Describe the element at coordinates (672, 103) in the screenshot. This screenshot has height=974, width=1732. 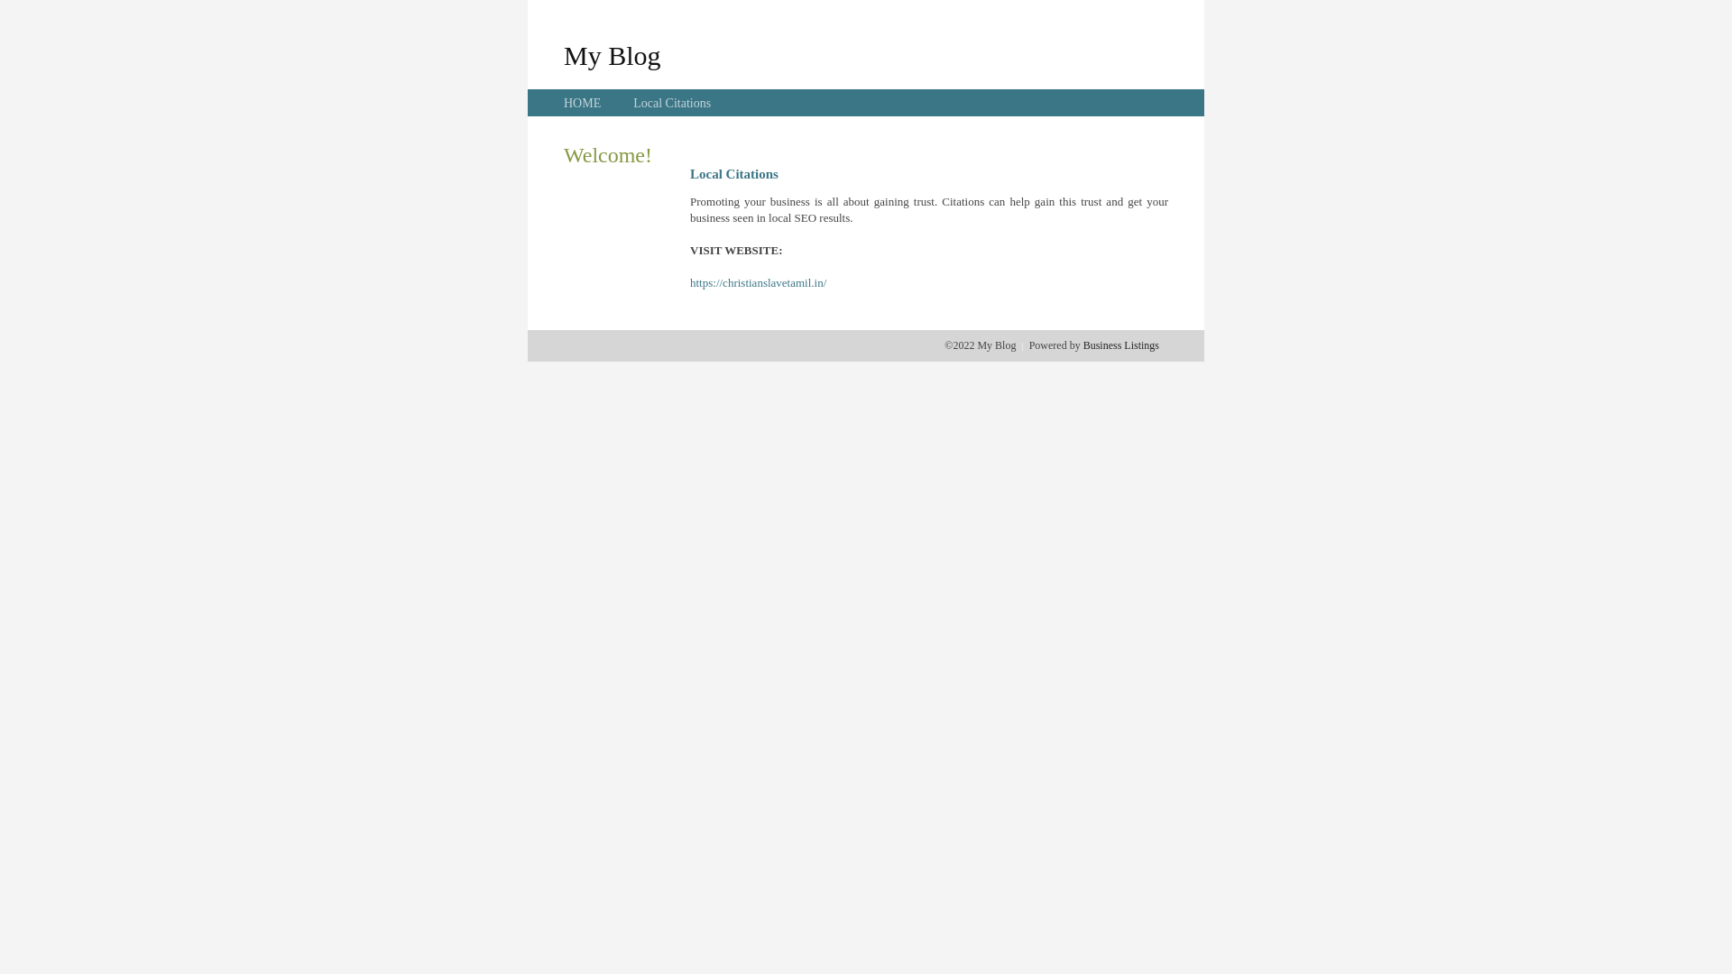
I see `Local Citations` at that location.